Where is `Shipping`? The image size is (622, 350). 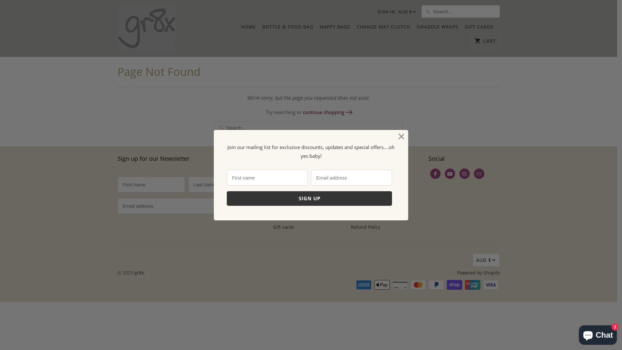
Shipping is located at coordinates (360, 183).